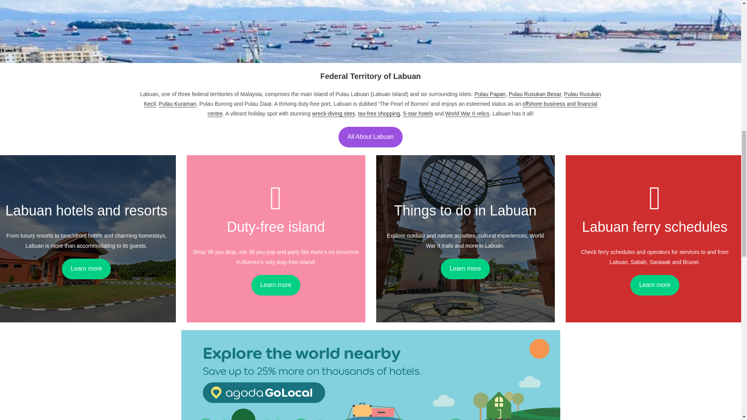 Image resolution: width=747 pixels, height=420 pixels. Describe the element at coordinates (333, 114) in the screenshot. I see `wreck-diving sites` at that location.